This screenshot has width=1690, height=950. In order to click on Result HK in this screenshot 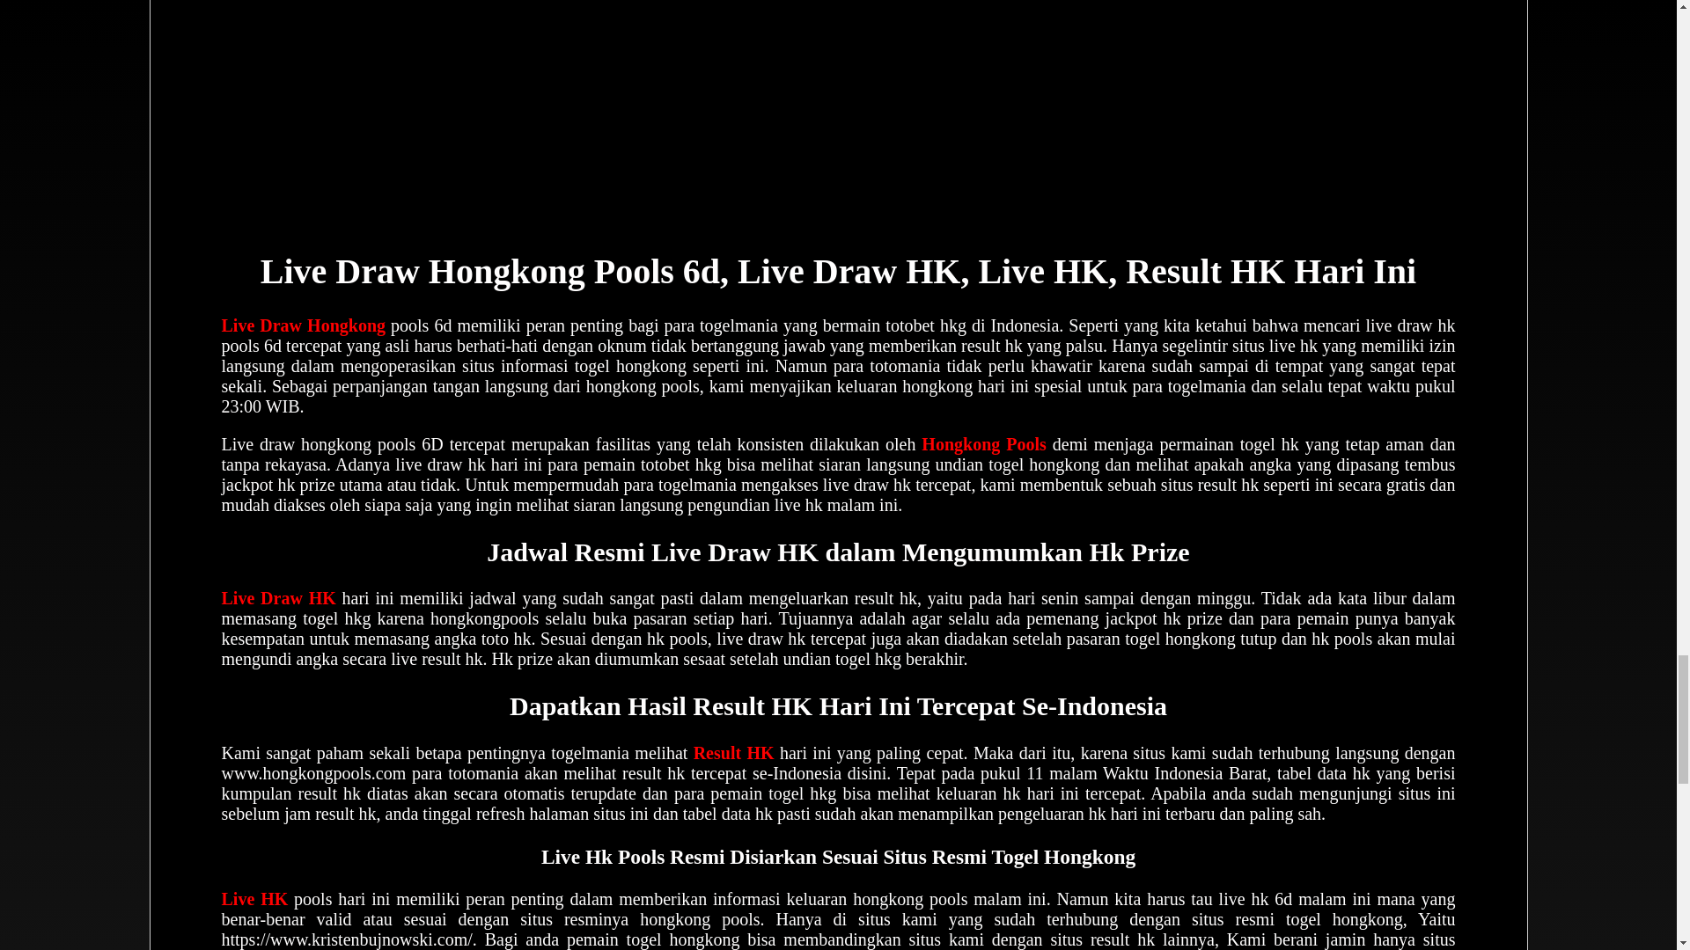, I will do `click(733, 753)`.